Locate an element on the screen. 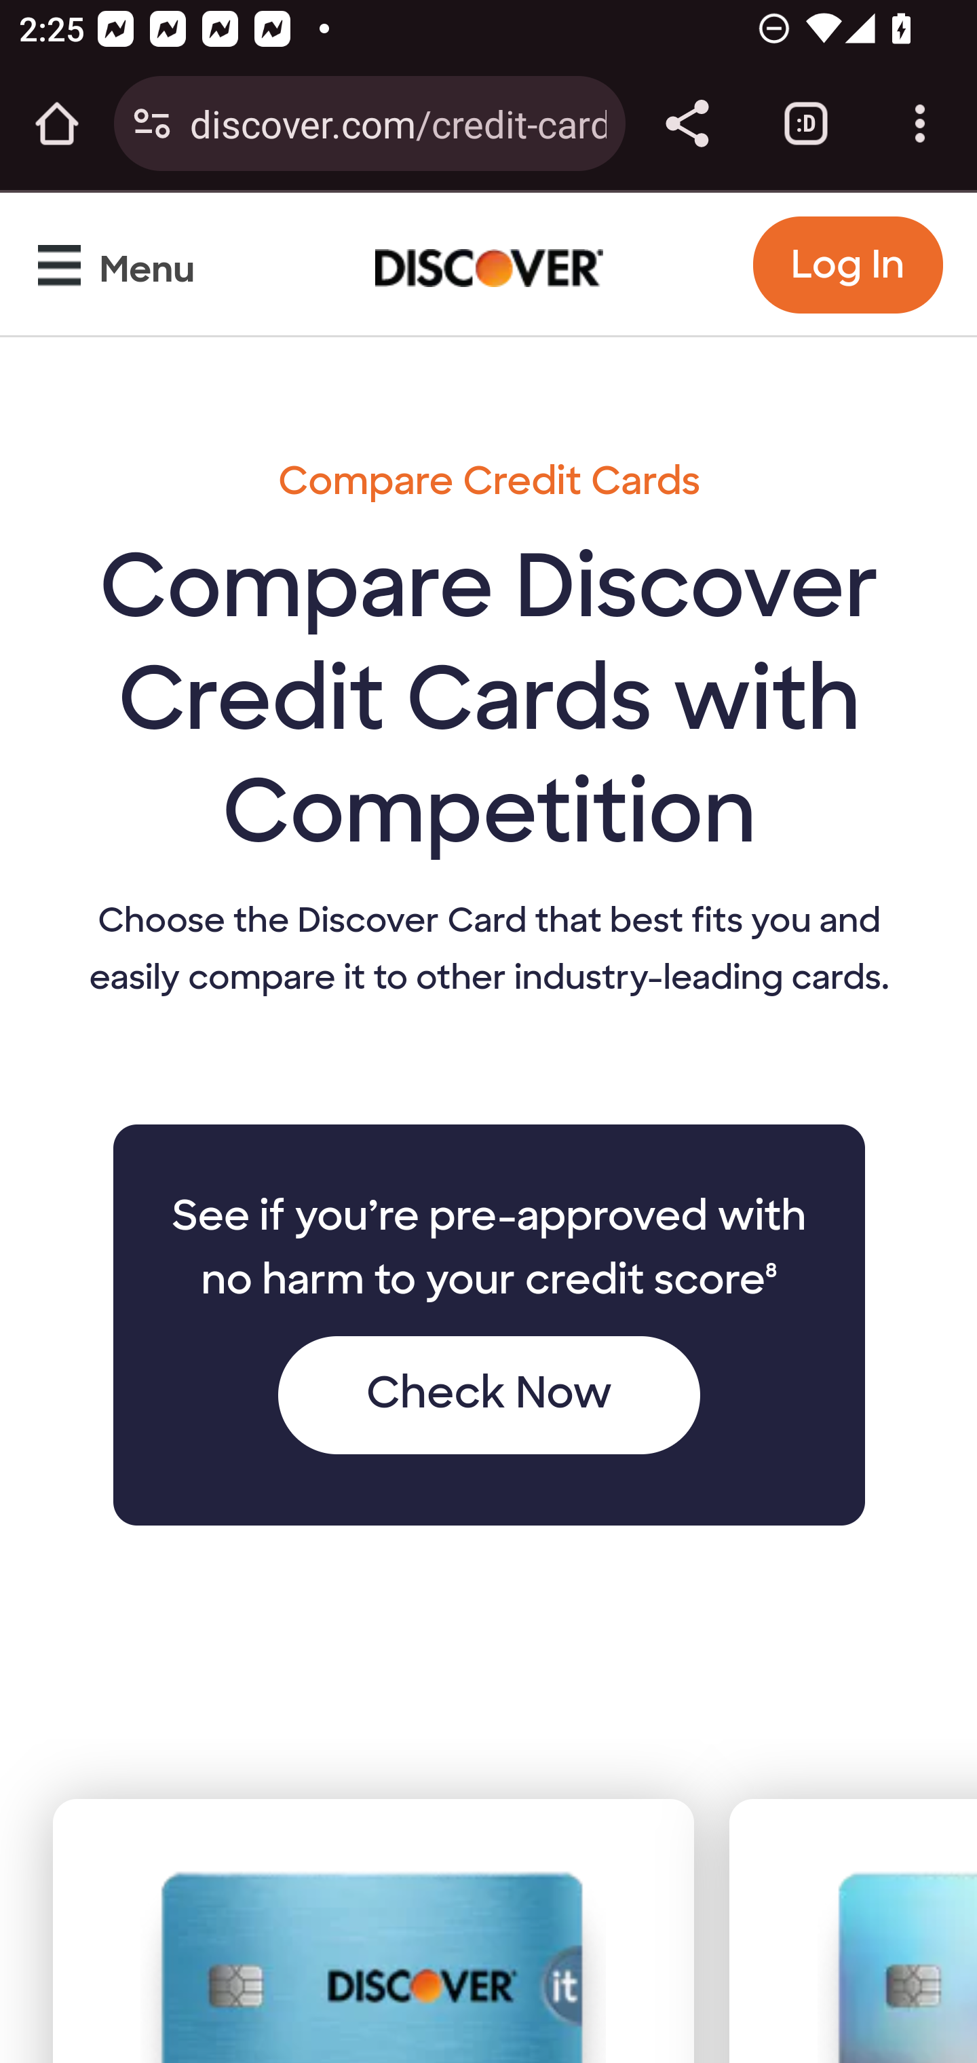 This screenshot has width=977, height=2063. Connection is secure is located at coordinates (152, 124).